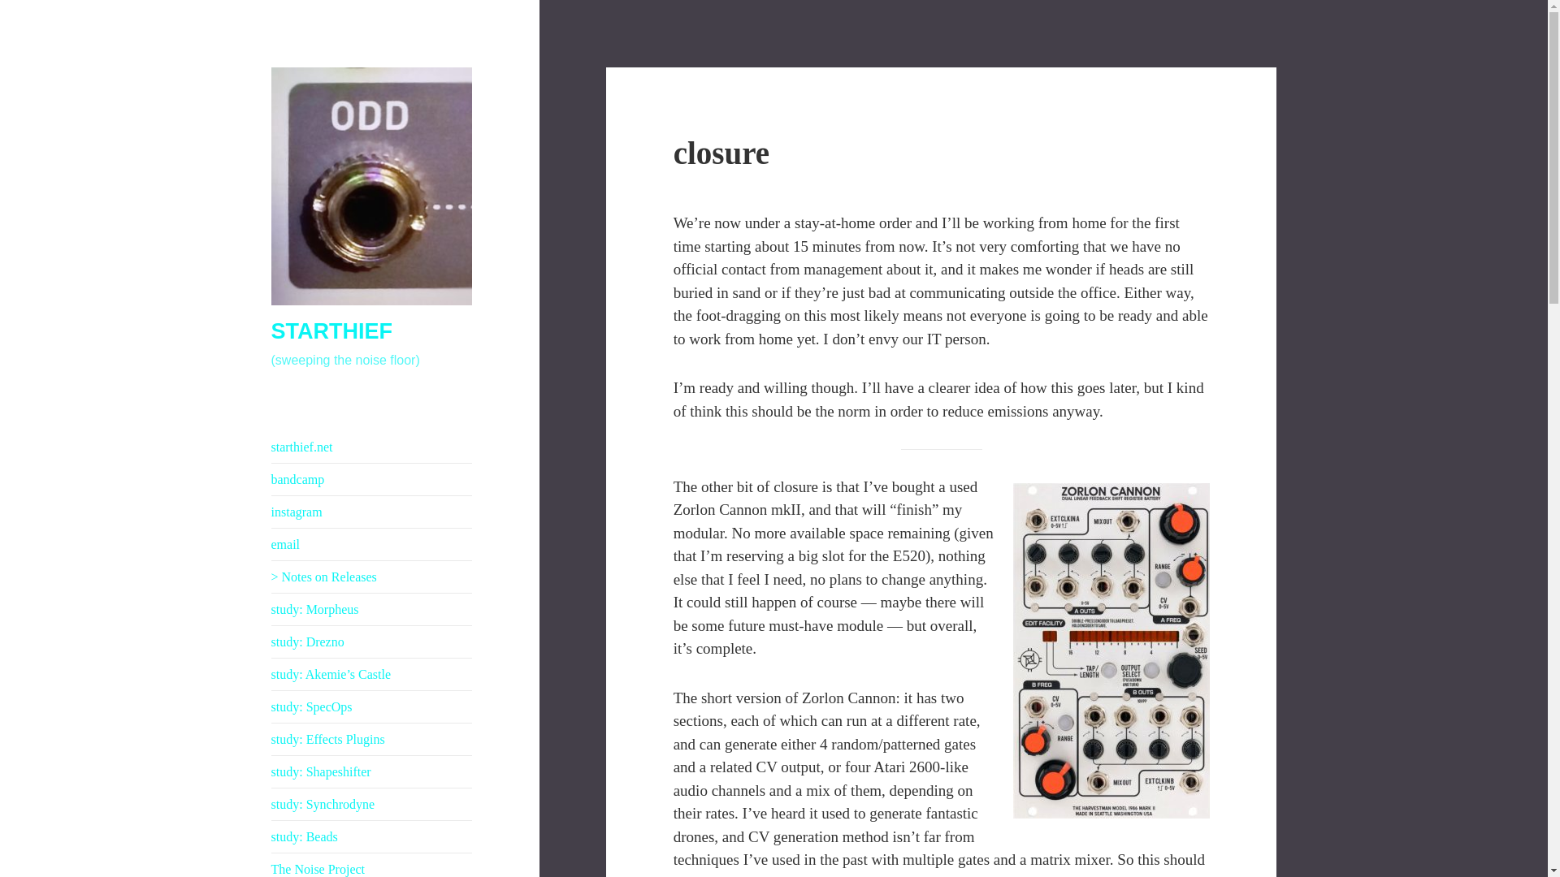 The height and width of the screenshot is (877, 1560). Describe the element at coordinates (321, 771) in the screenshot. I see `study: Shapeshifter` at that location.